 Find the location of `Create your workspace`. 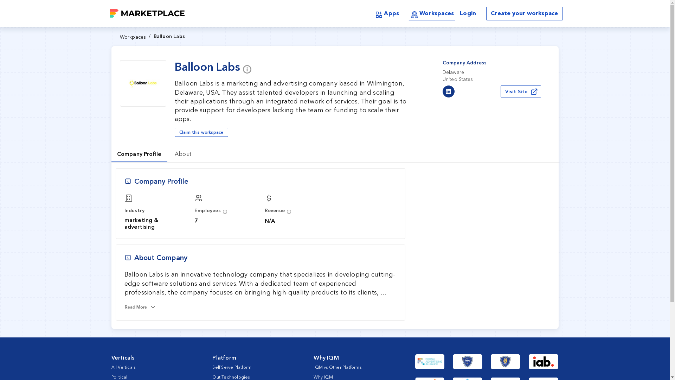

Create your workspace is located at coordinates (201, 132).